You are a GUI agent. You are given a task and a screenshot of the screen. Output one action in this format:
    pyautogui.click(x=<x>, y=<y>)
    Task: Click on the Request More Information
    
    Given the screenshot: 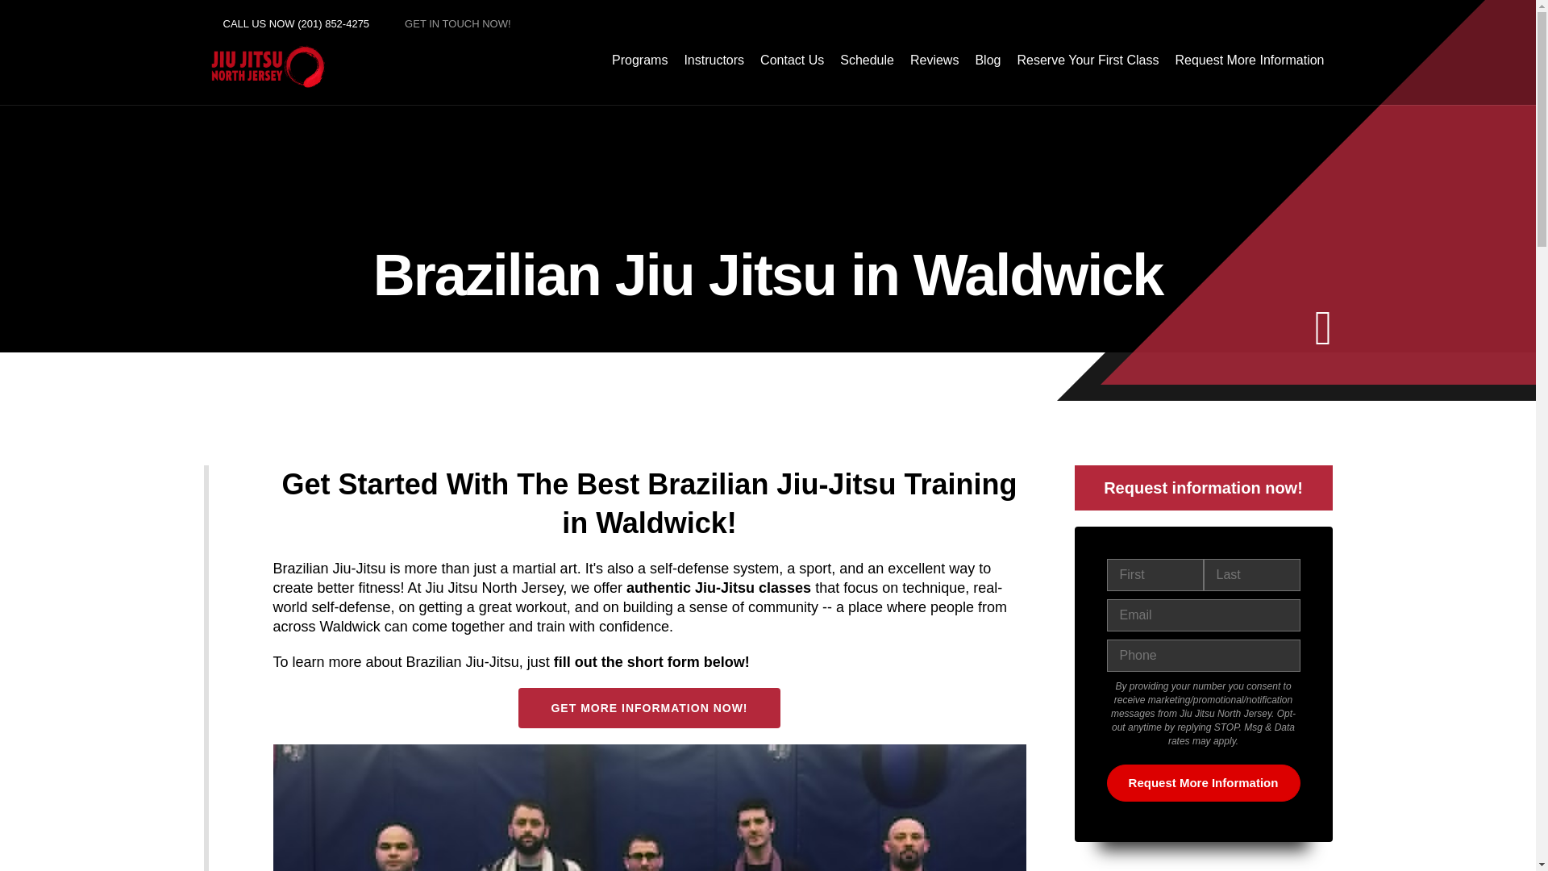 What is the action you would take?
    pyautogui.click(x=1203, y=782)
    